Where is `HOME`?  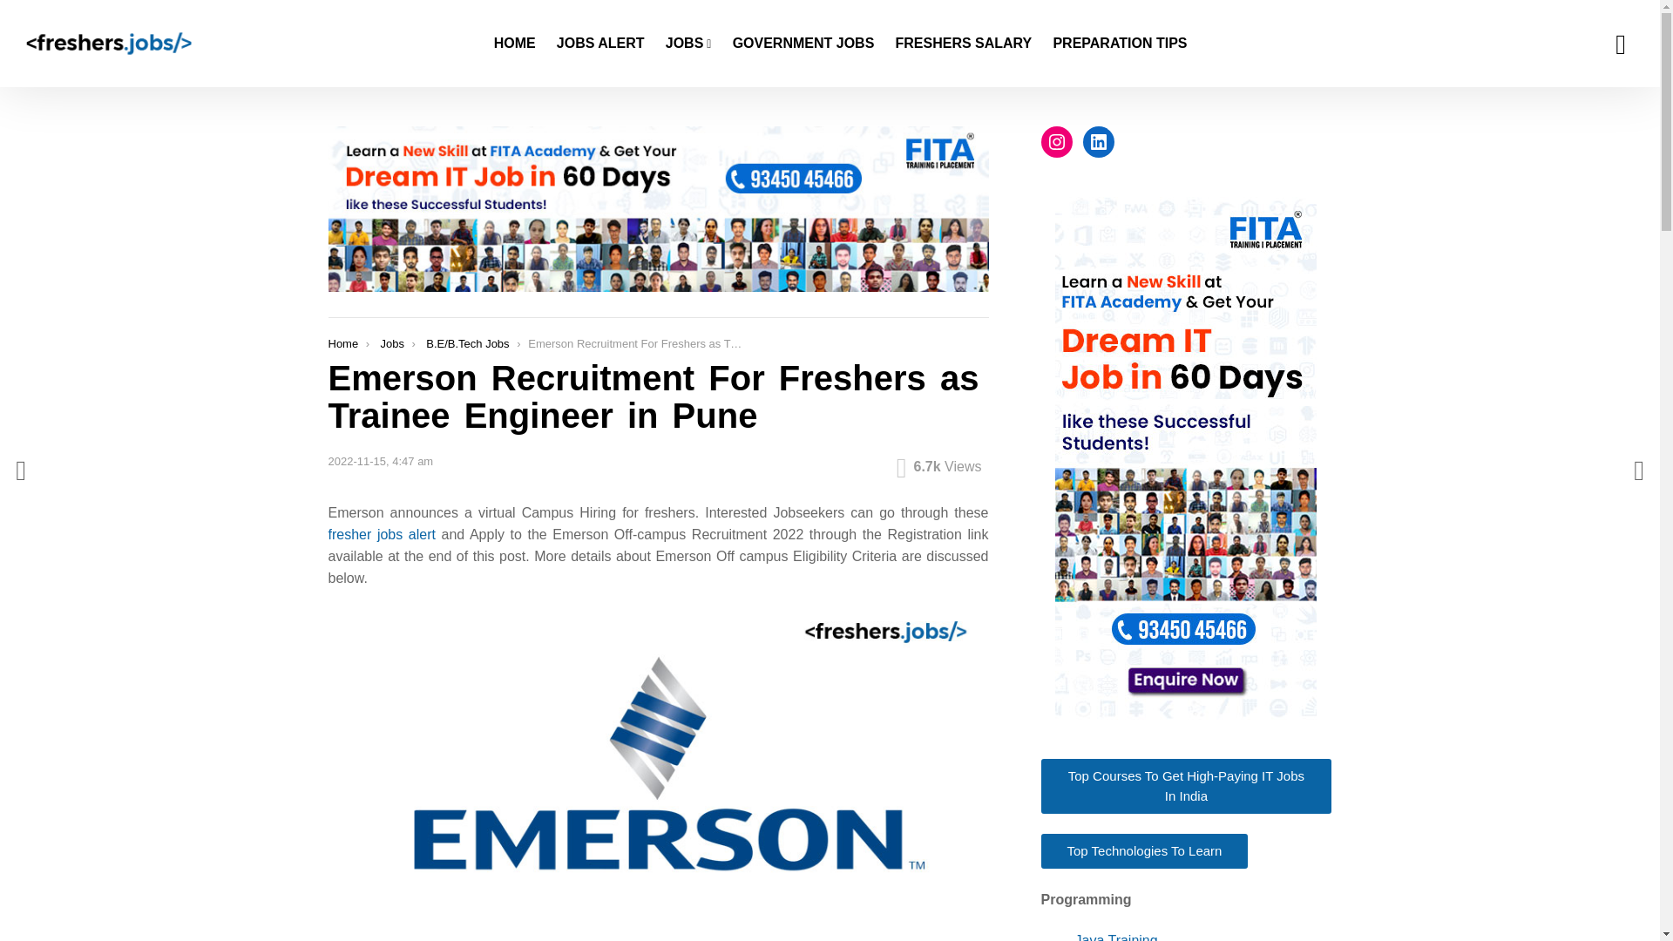 HOME is located at coordinates (514, 43).